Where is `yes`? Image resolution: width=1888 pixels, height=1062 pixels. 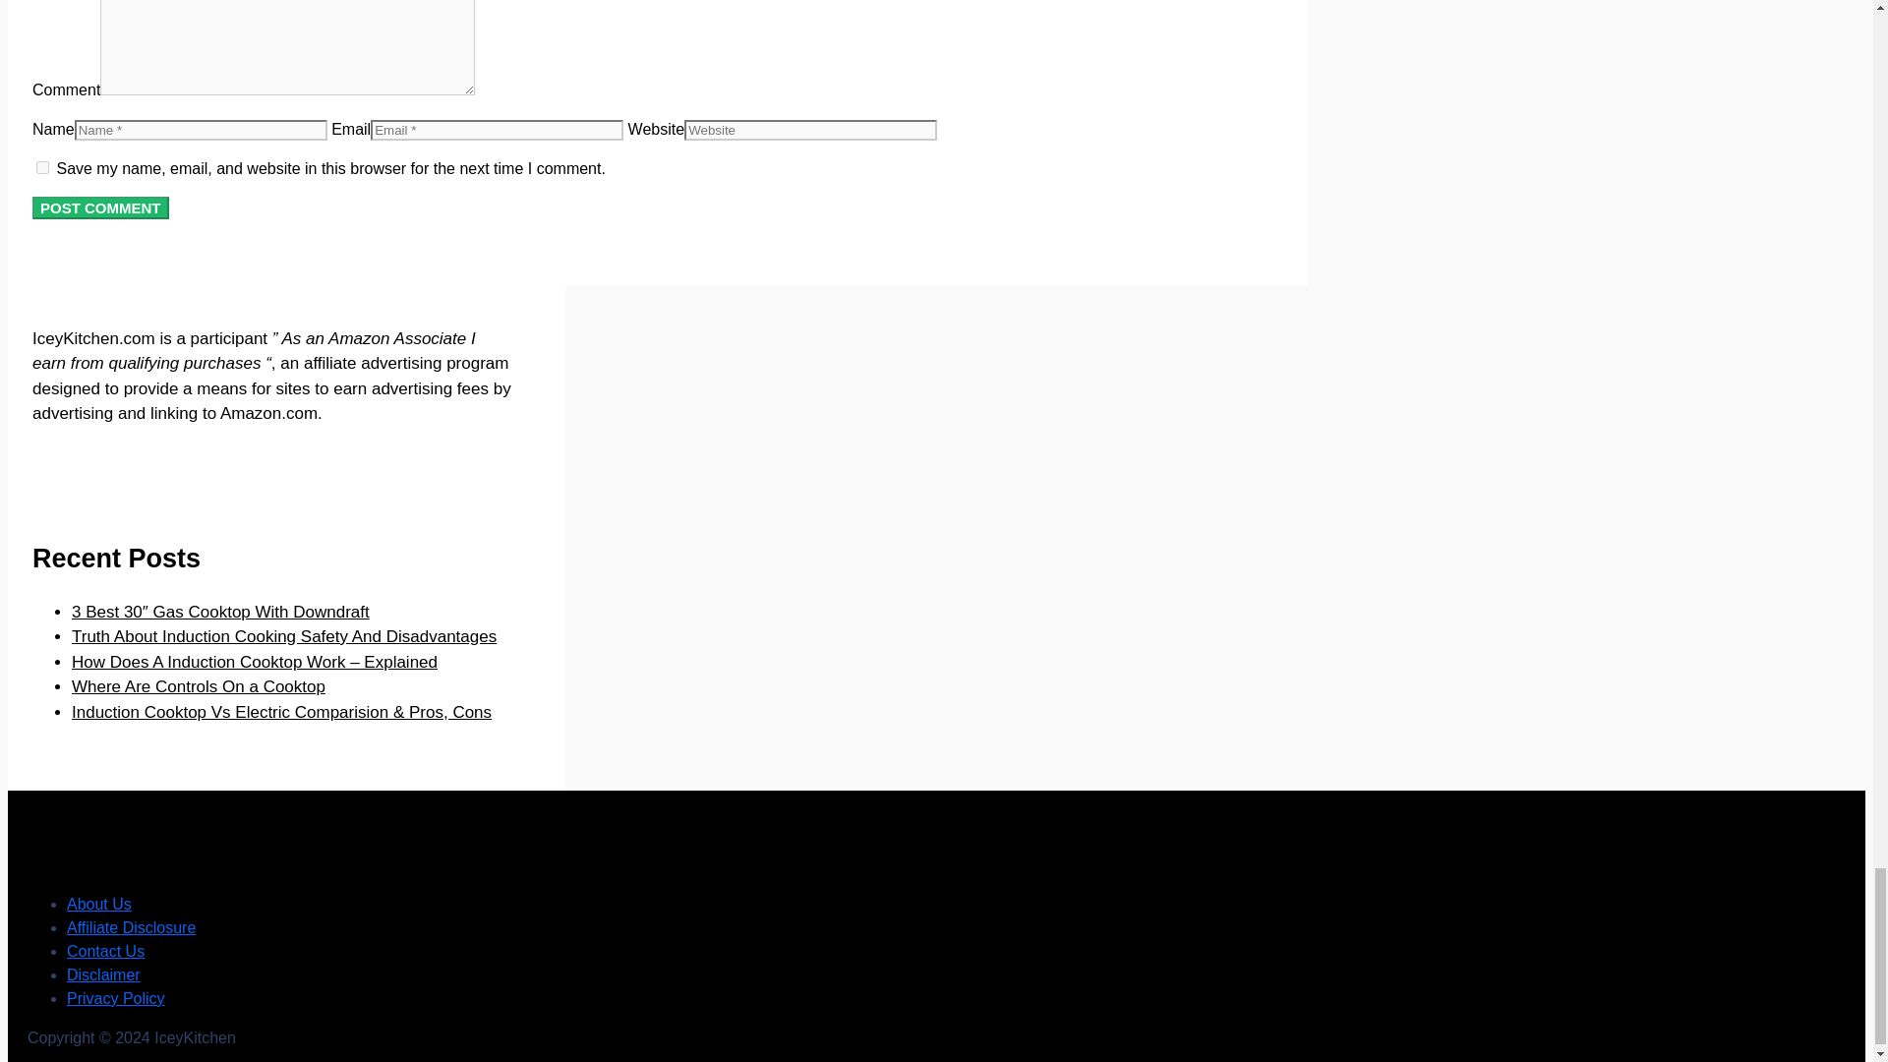
yes is located at coordinates (41, 167).